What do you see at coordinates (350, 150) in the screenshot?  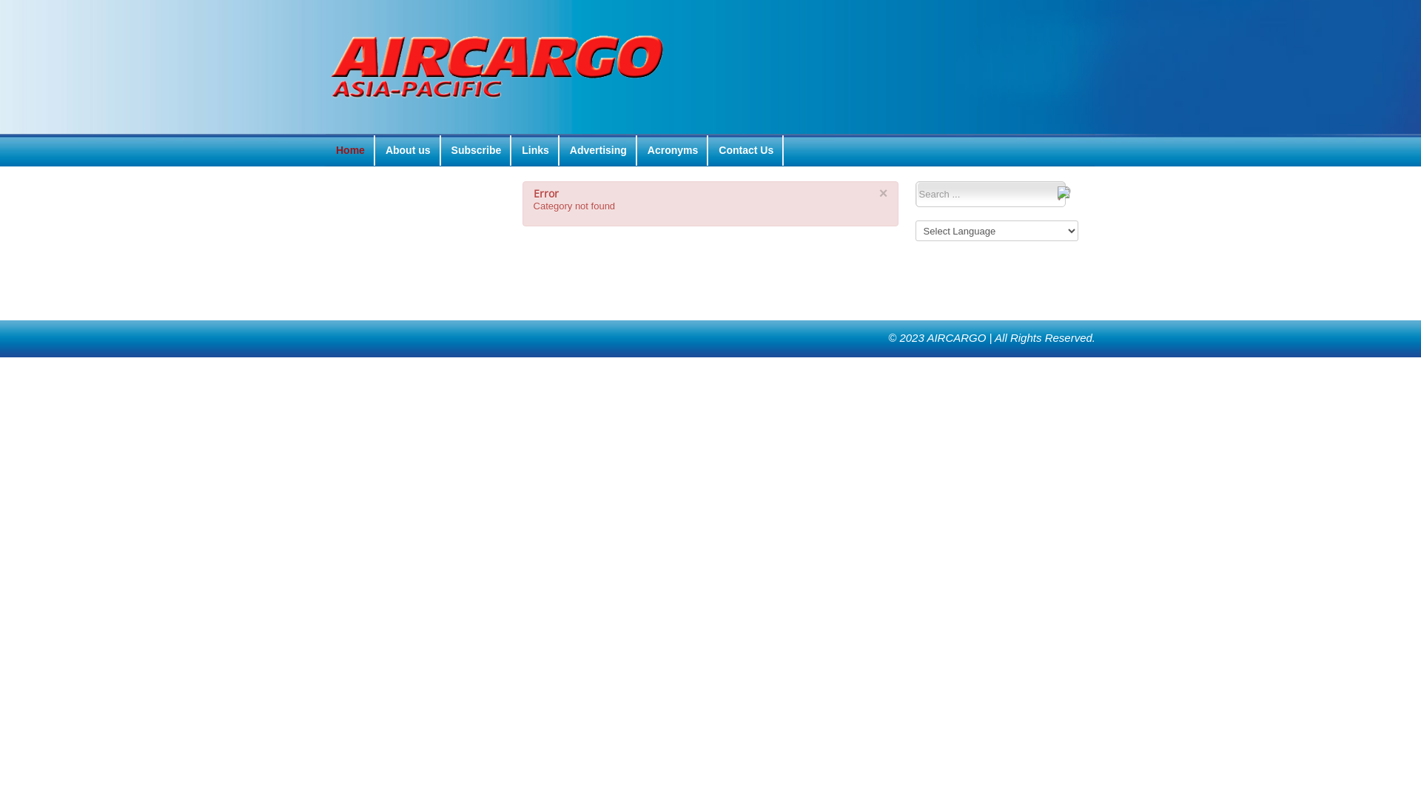 I see `Home` at bounding box center [350, 150].